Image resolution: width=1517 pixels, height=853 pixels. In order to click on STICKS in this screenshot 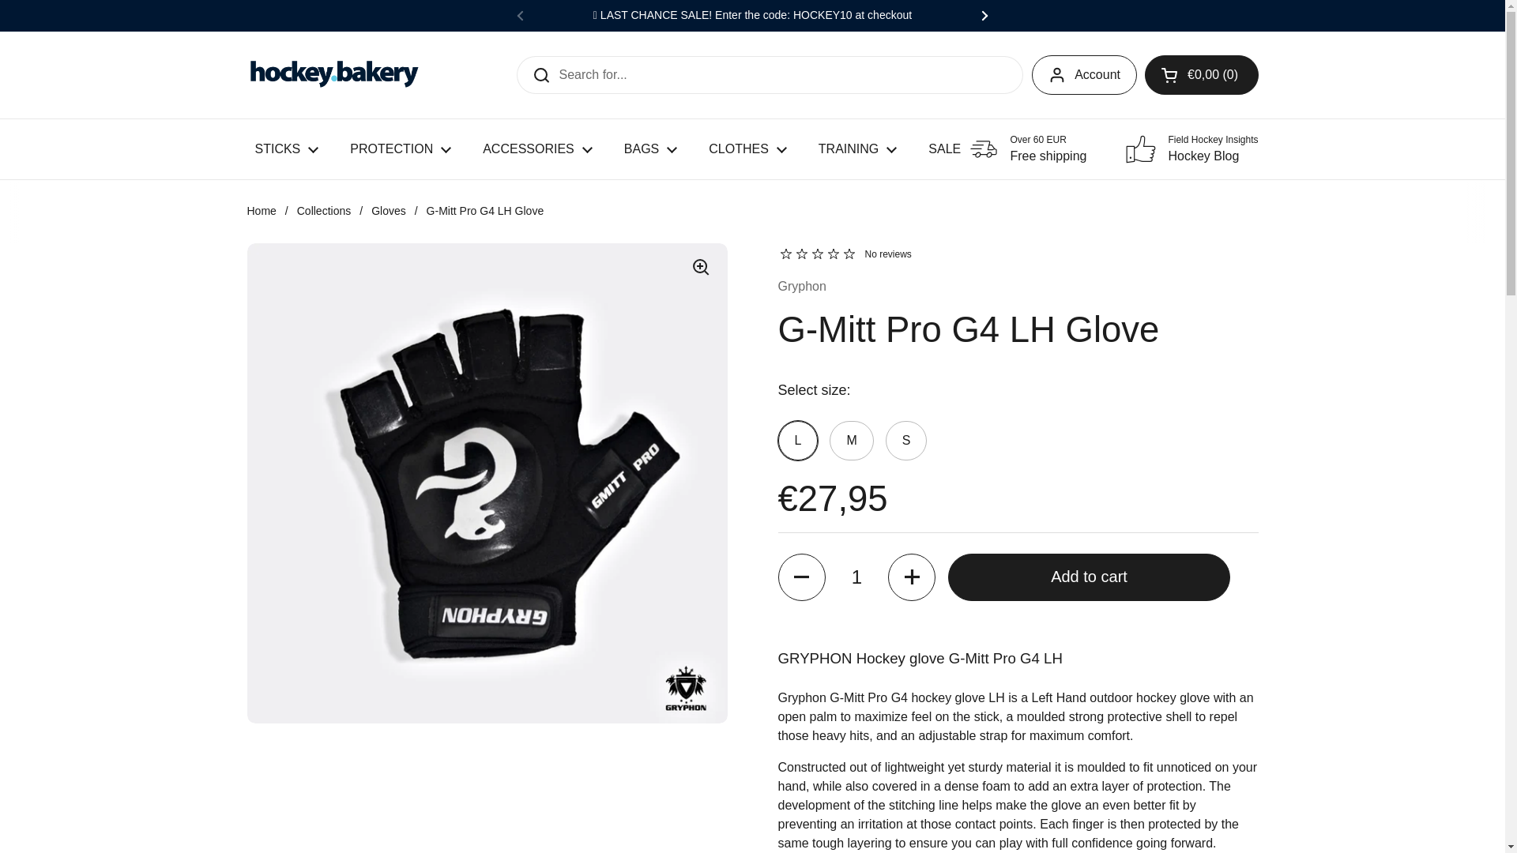, I will do `click(286, 148)`.